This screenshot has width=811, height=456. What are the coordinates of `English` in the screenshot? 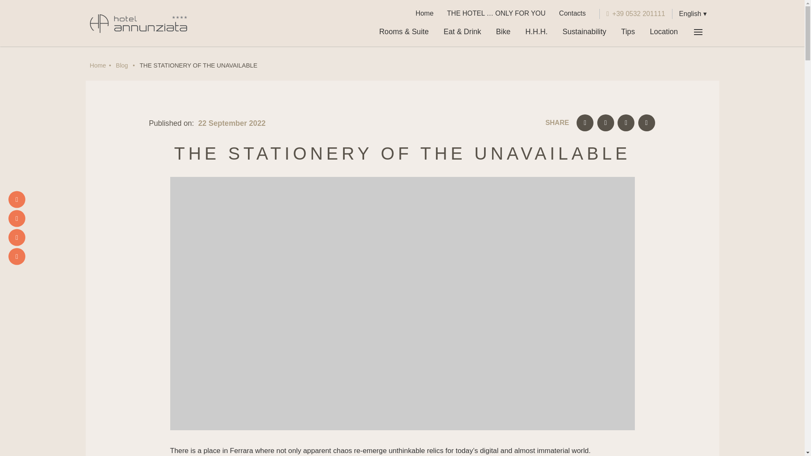 It's located at (693, 14).